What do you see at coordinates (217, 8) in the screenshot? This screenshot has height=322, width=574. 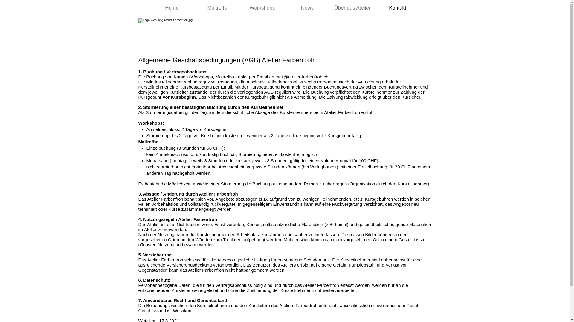 I see `Maltreffs` at bounding box center [217, 8].